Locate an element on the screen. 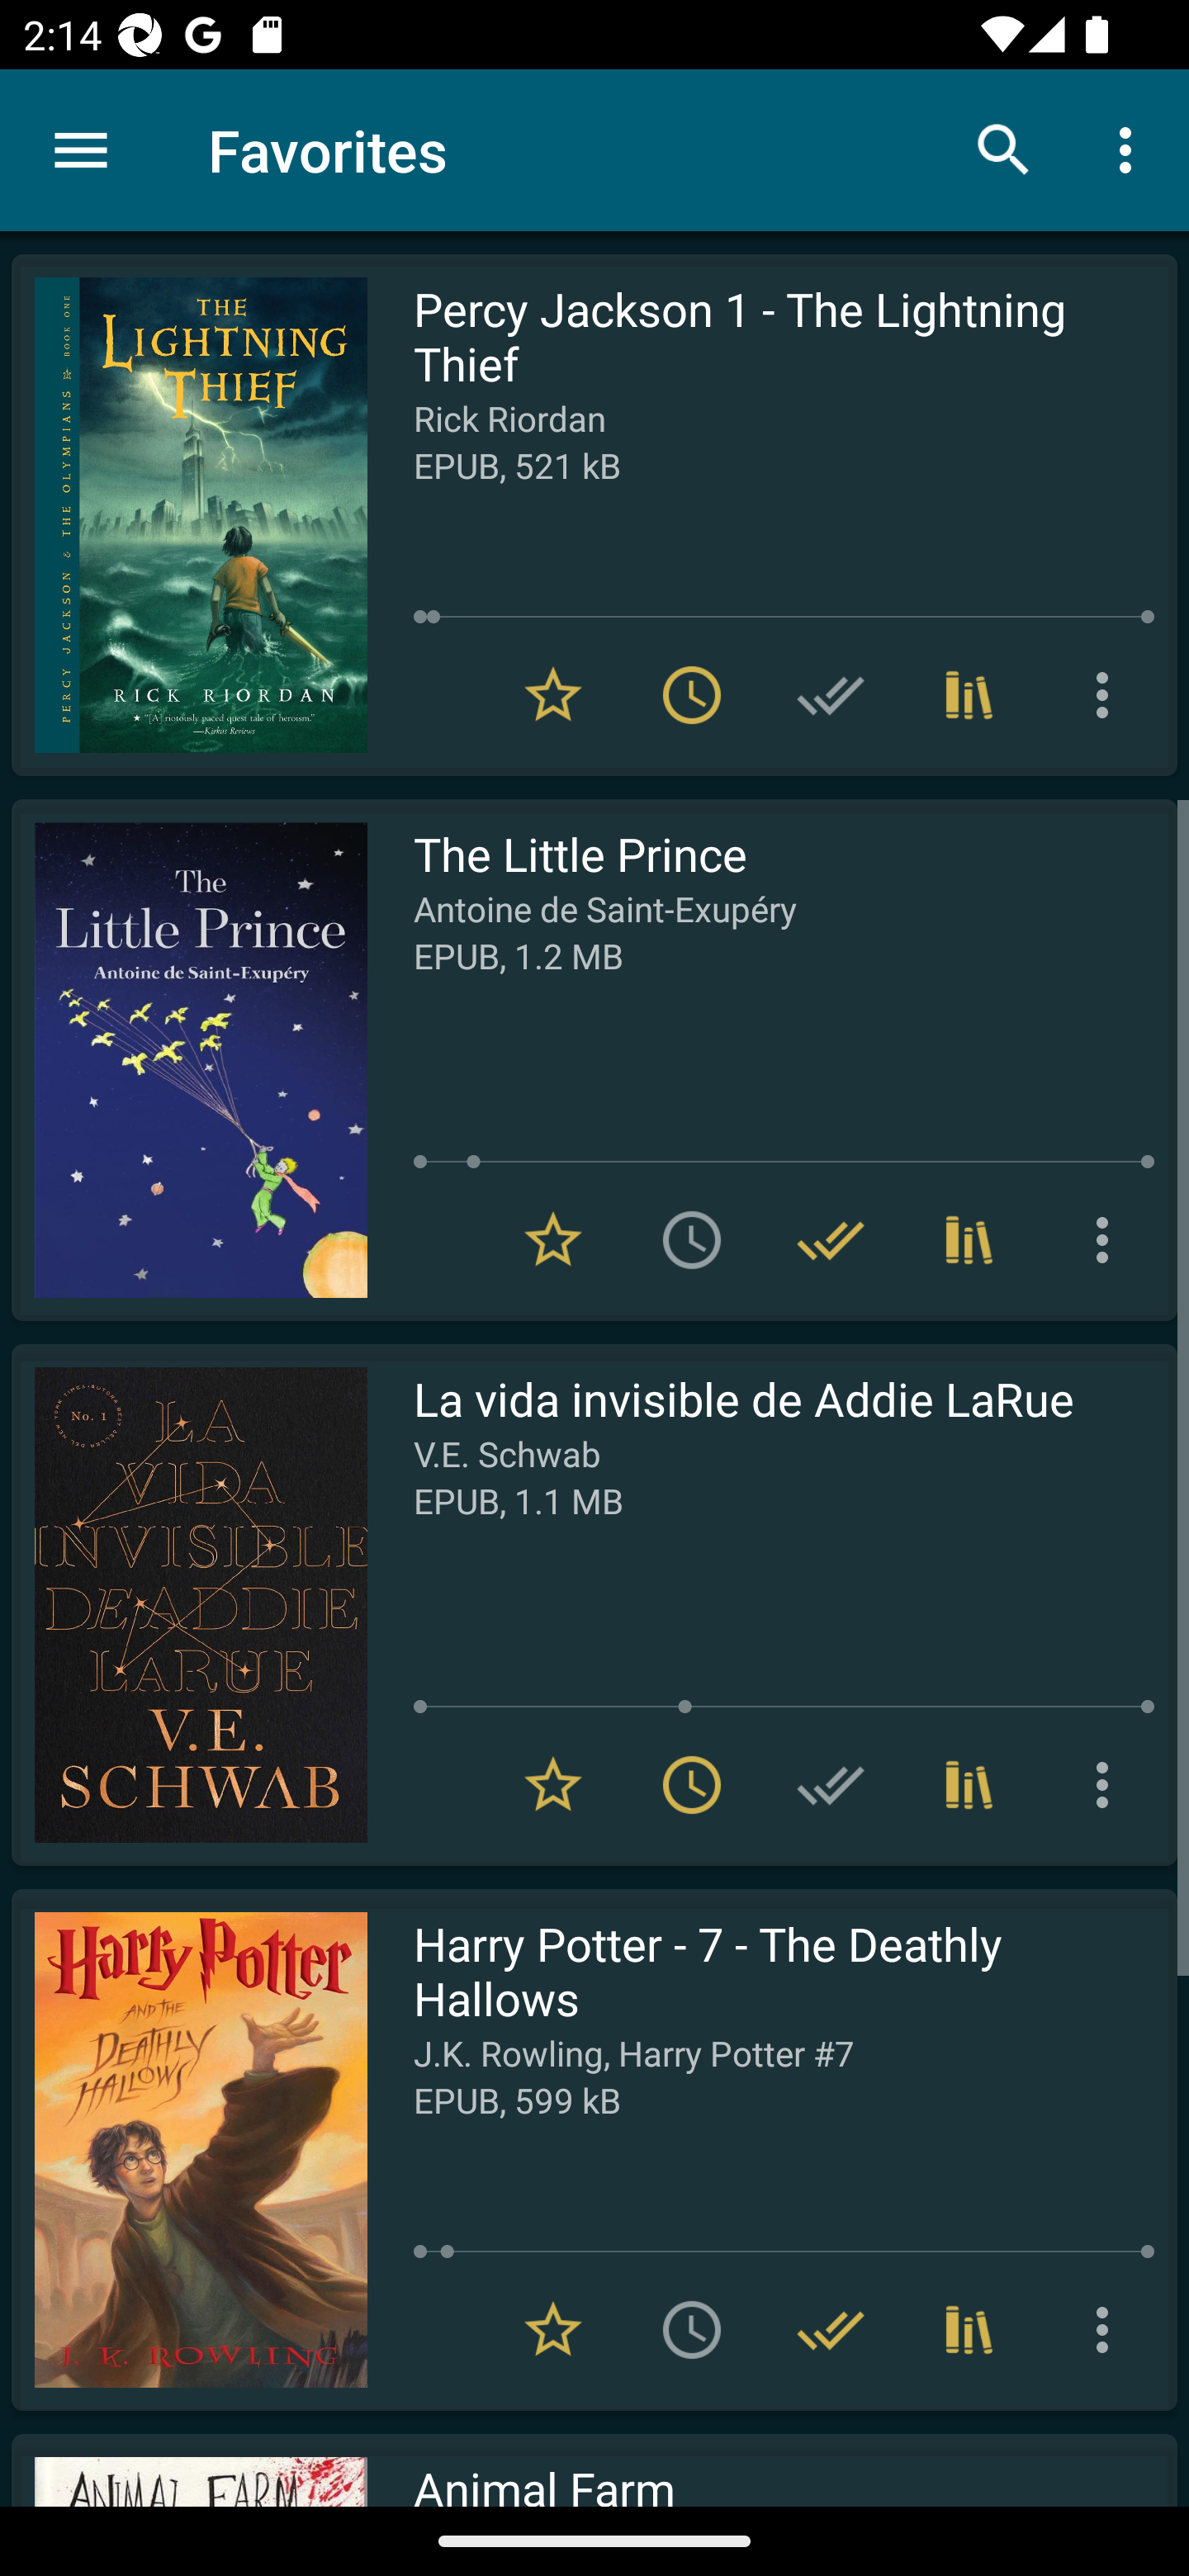  Read The Little Prince is located at coordinates (189, 1060).